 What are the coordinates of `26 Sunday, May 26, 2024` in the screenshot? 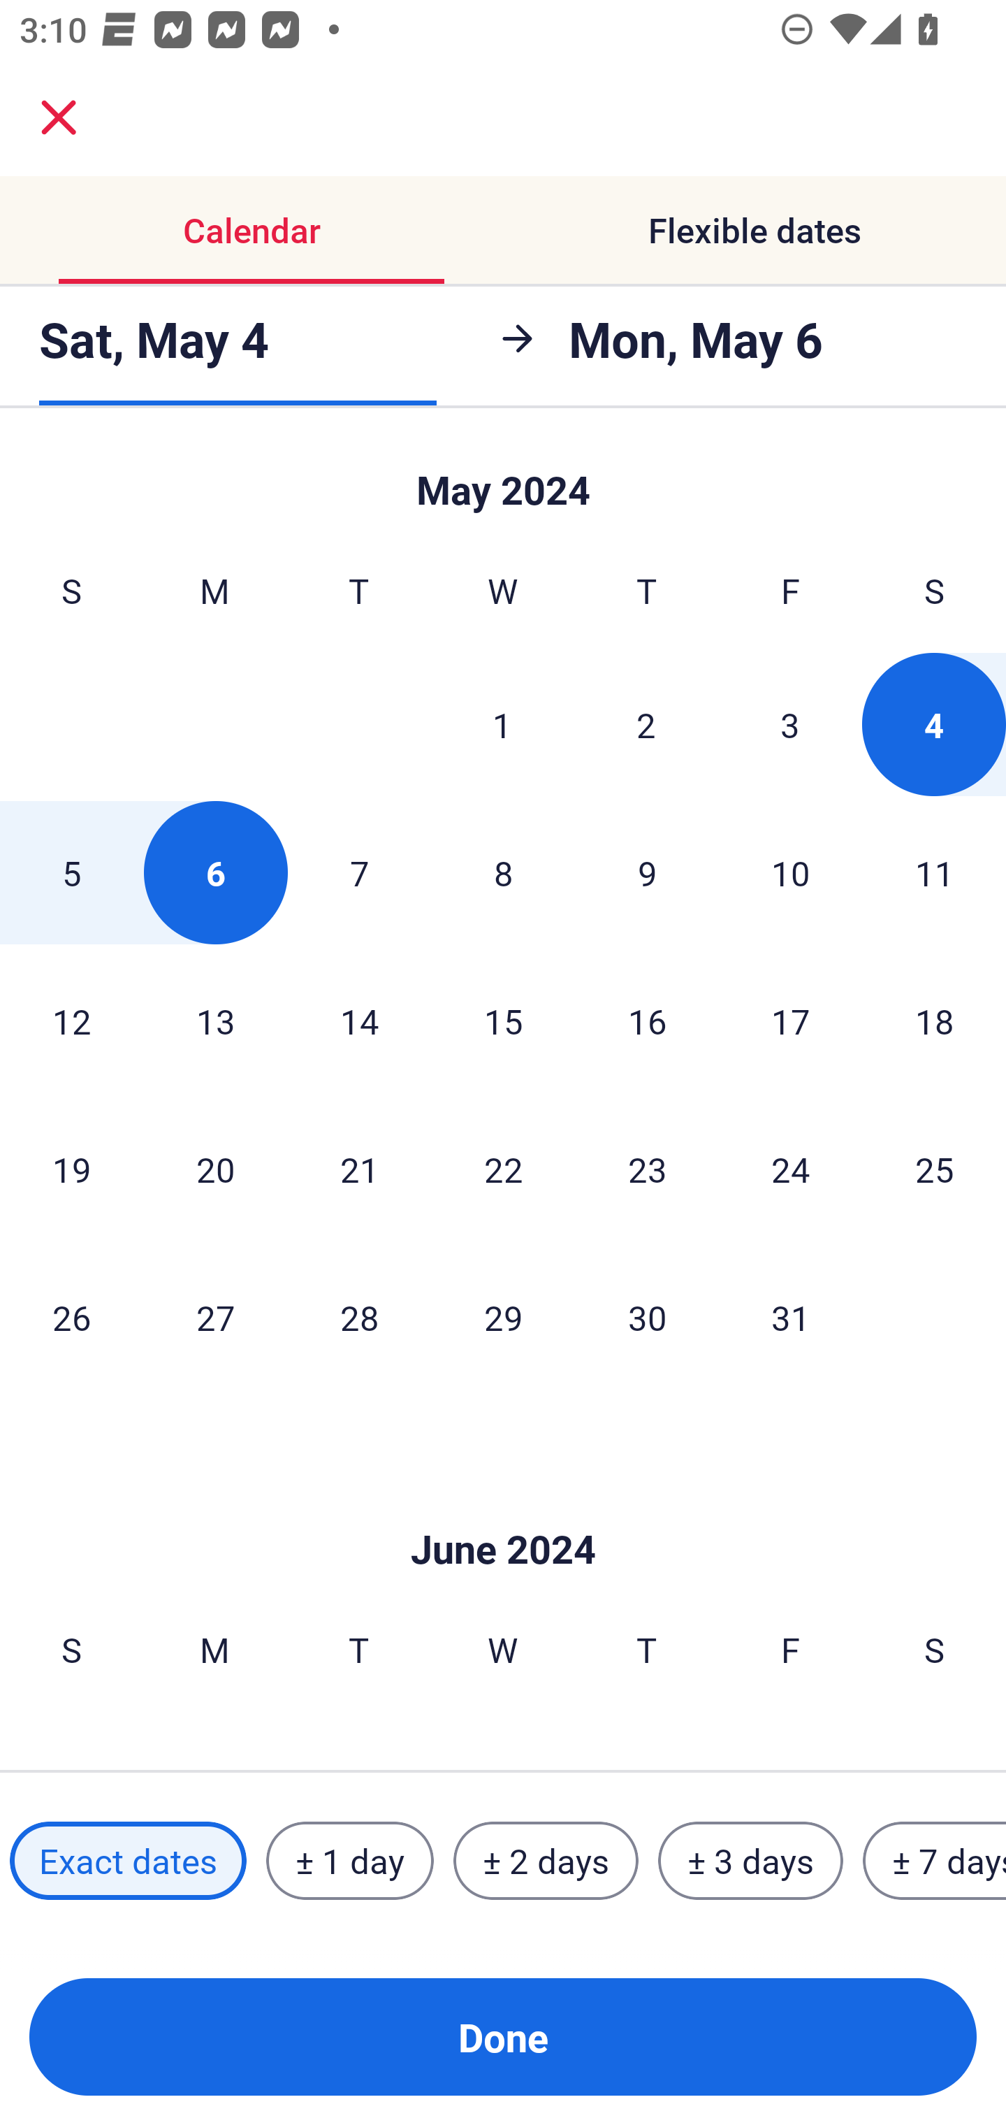 It's located at (71, 1317).